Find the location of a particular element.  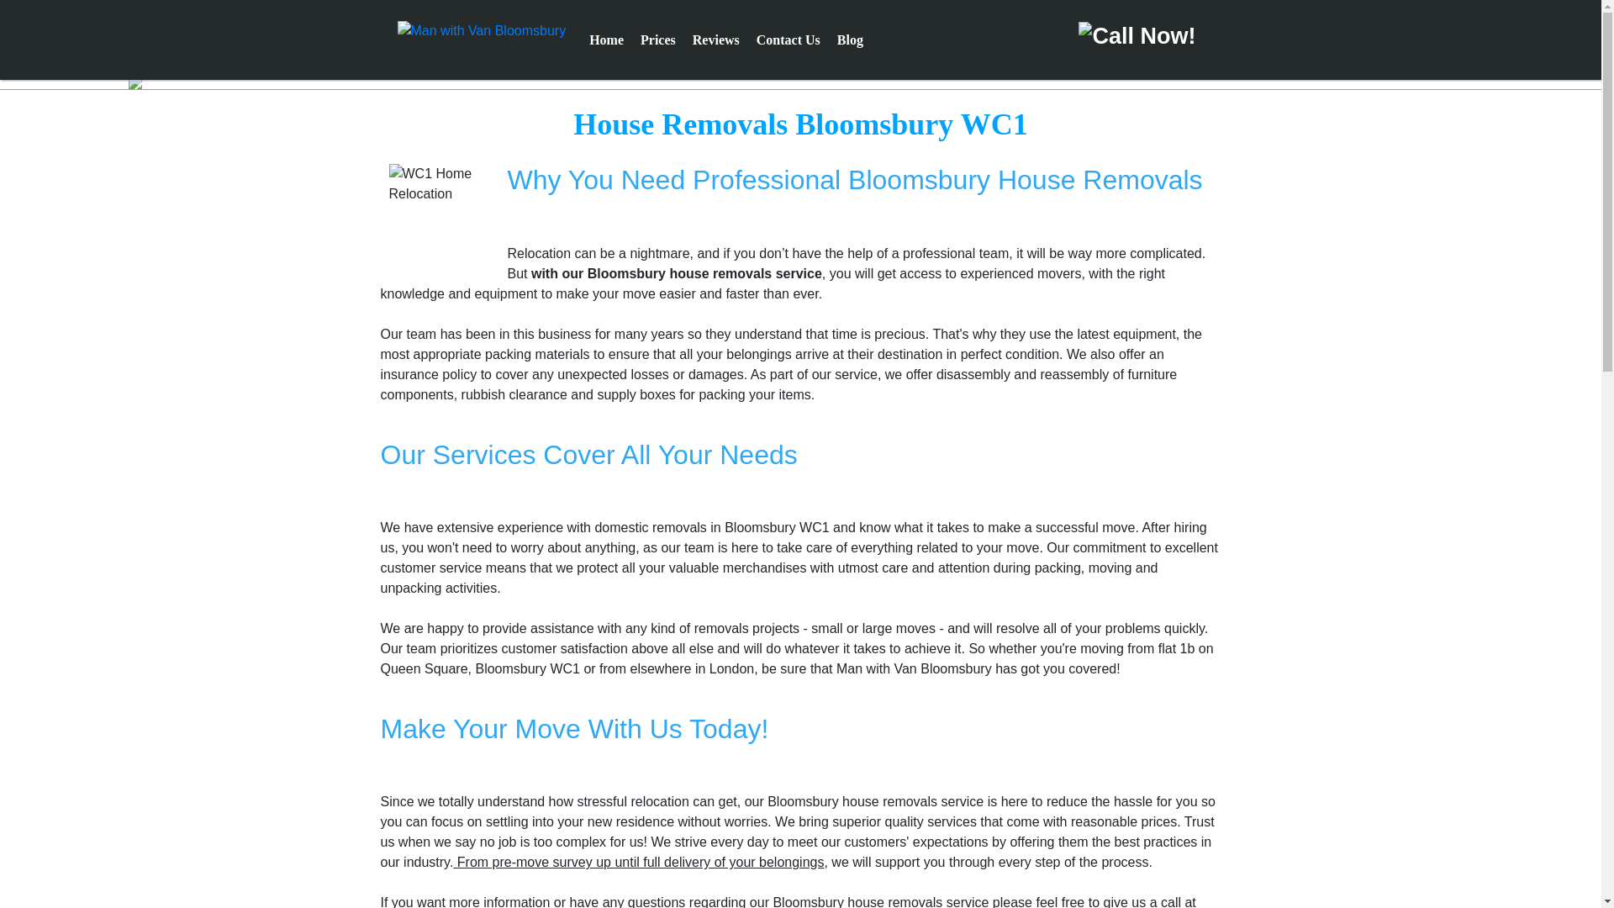

Home is located at coordinates (606, 40).